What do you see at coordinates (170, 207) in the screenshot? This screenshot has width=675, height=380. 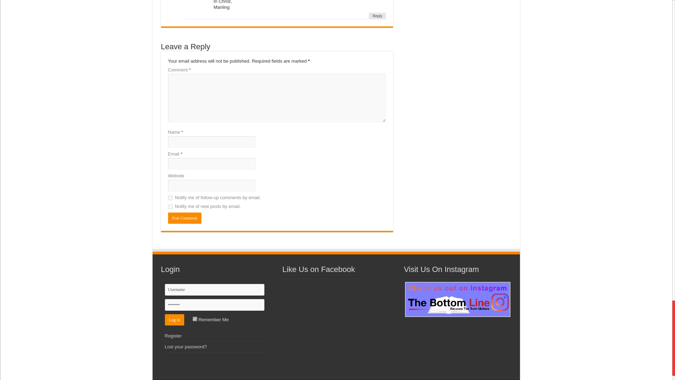 I see `subscribe` at bounding box center [170, 207].